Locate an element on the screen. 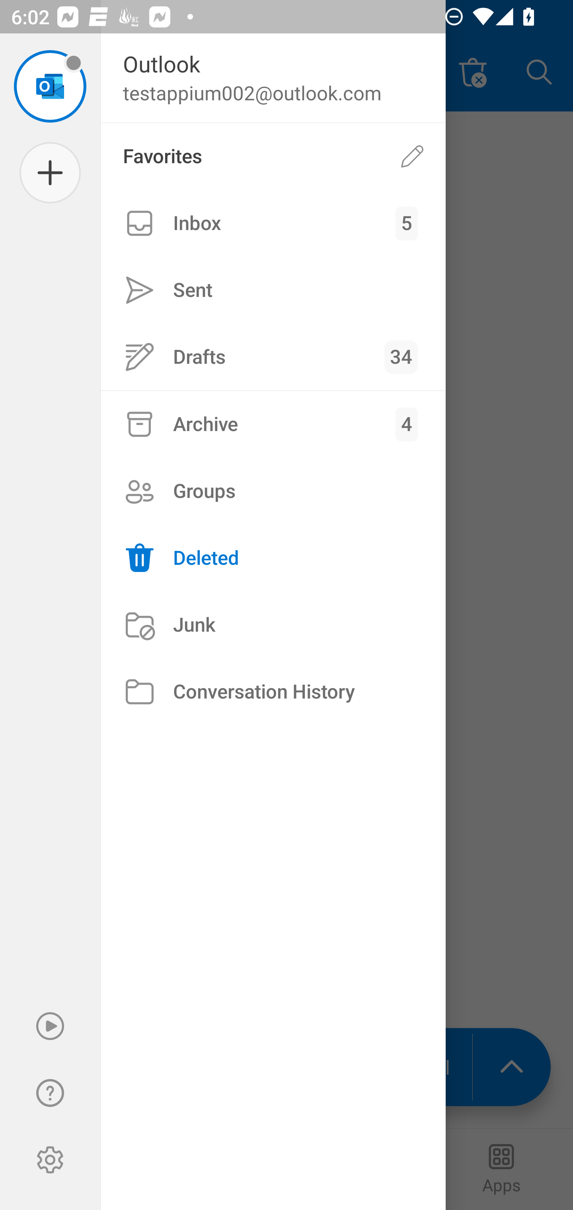 The height and width of the screenshot is (1210, 573). Sent is located at coordinates (273, 290).